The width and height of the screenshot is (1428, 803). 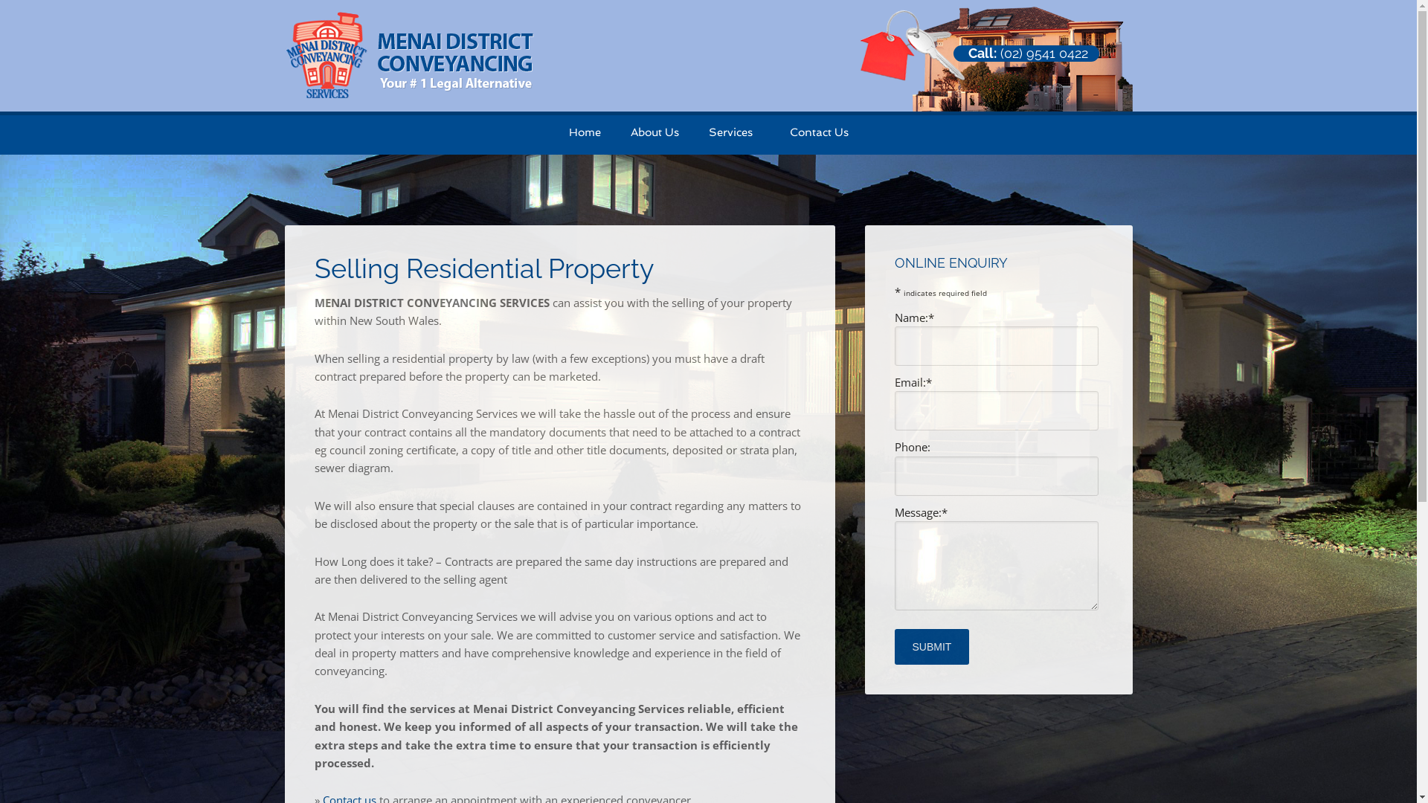 I want to click on Home, so click(x=585, y=132).